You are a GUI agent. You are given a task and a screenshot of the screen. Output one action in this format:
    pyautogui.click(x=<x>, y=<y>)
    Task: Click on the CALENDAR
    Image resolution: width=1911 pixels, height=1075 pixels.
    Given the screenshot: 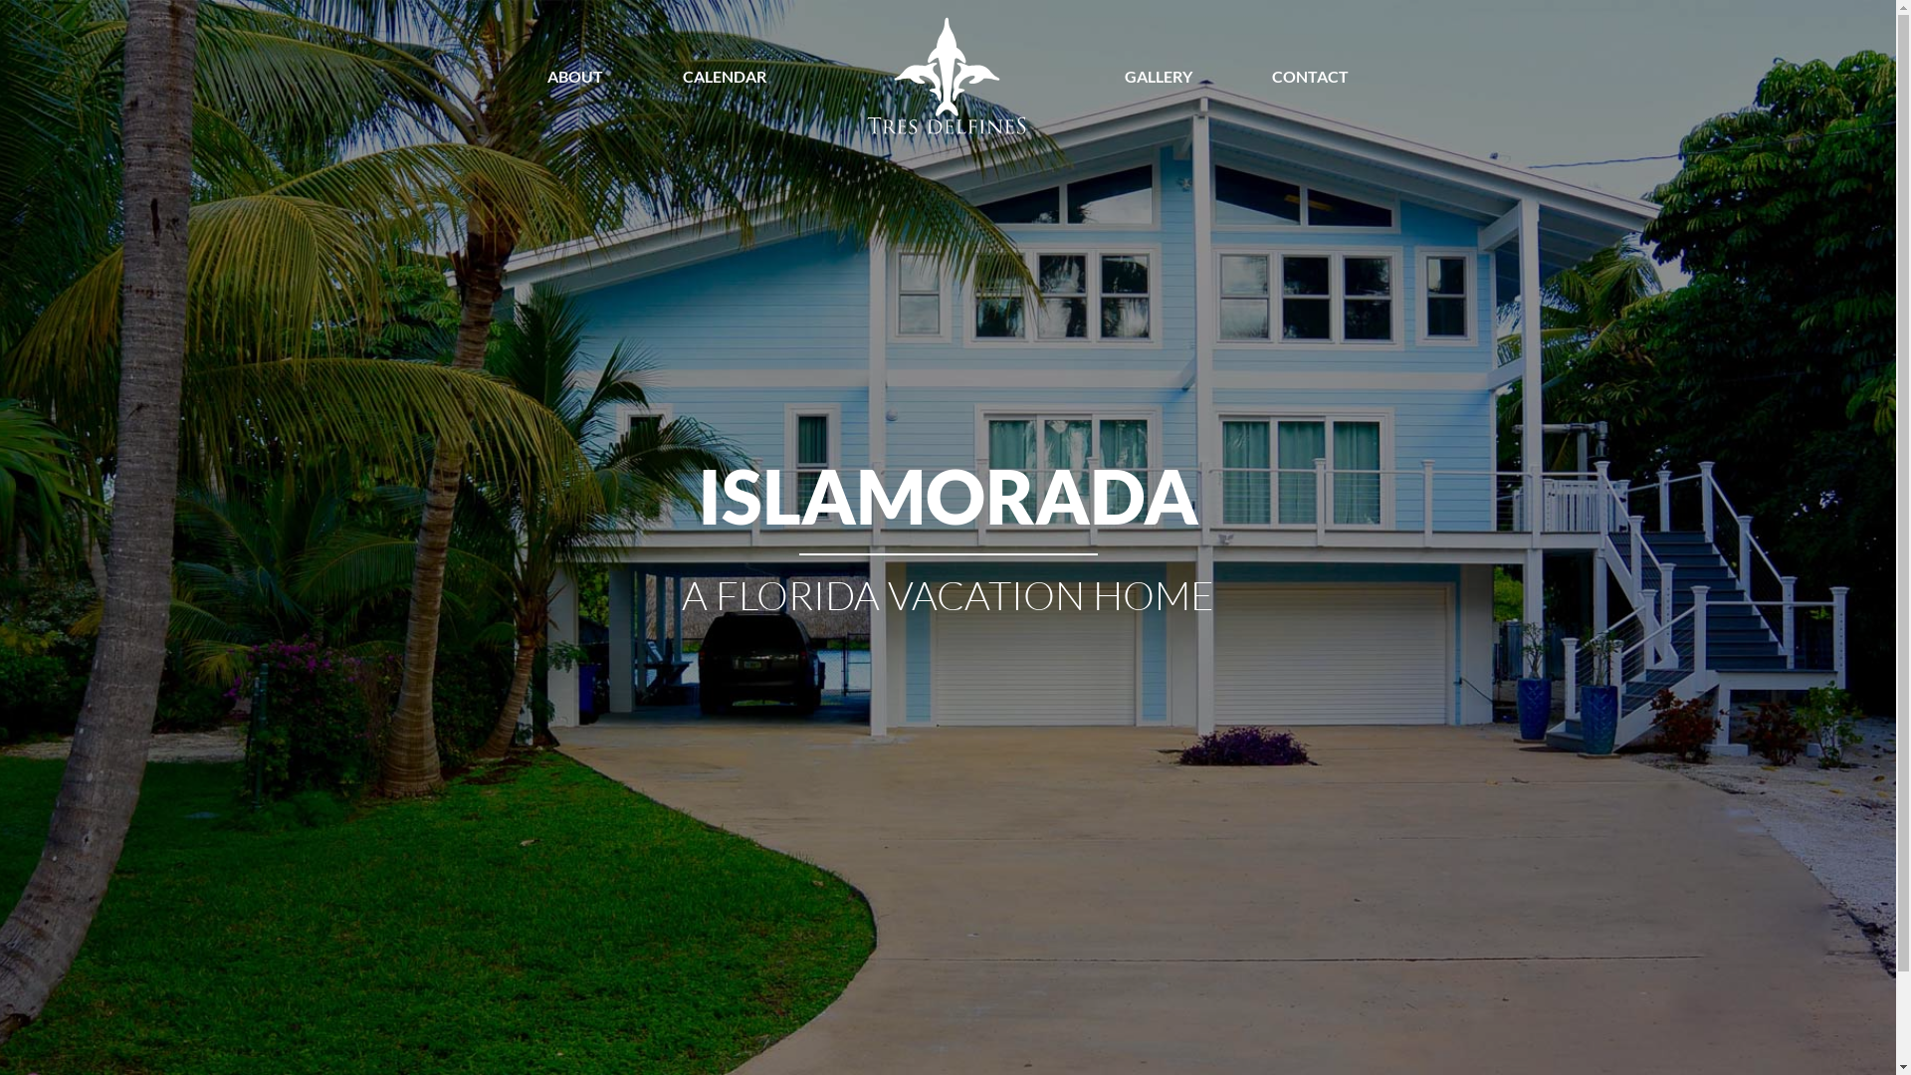 What is the action you would take?
    pyautogui.click(x=725, y=77)
    